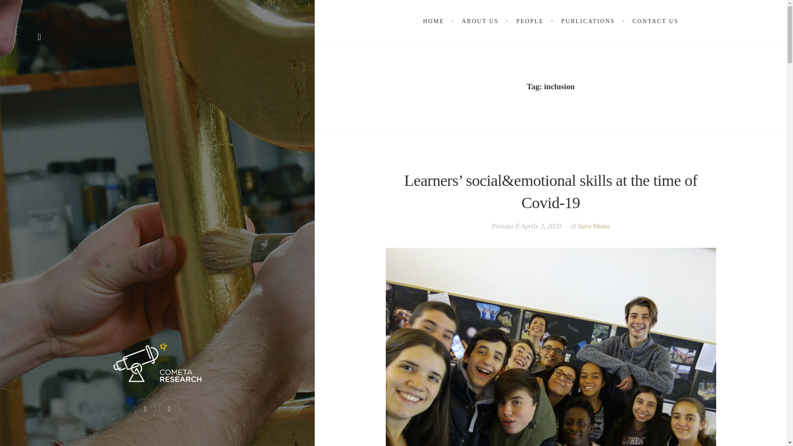 This screenshot has height=446, width=793. Describe the element at coordinates (530, 21) in the screenshot. I see `PEOPLE` at that location.